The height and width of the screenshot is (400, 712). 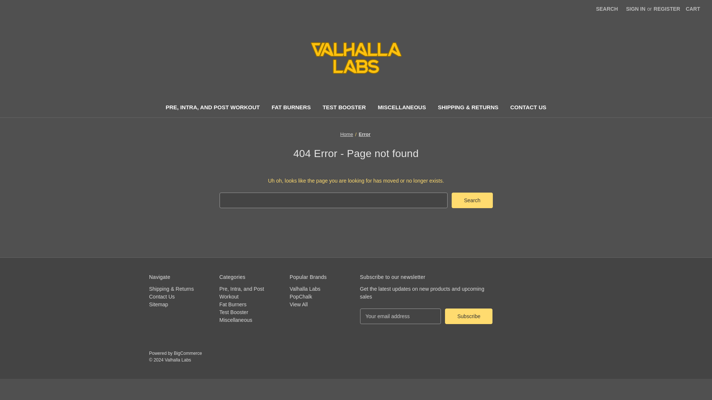 I want to click on CART, so click(x=693, y=9).